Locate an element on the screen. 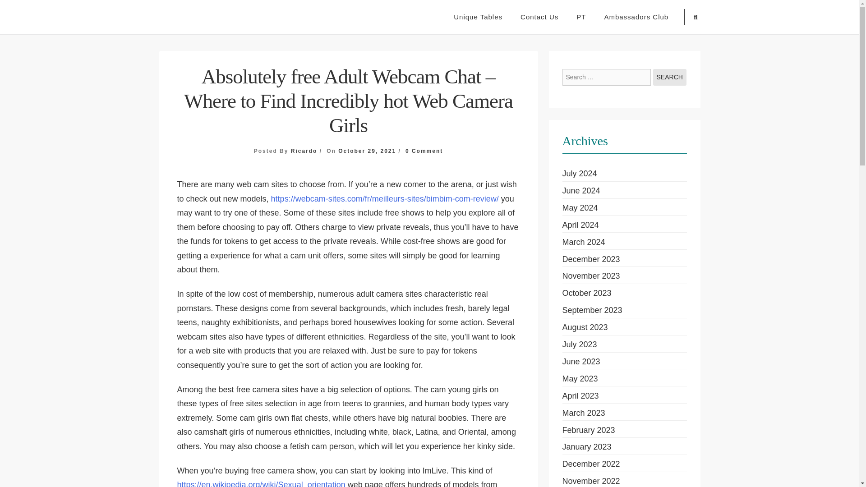 Image resolution: width=866 pixels, height=487 pixels. PT is located at coordinates (581, 17).